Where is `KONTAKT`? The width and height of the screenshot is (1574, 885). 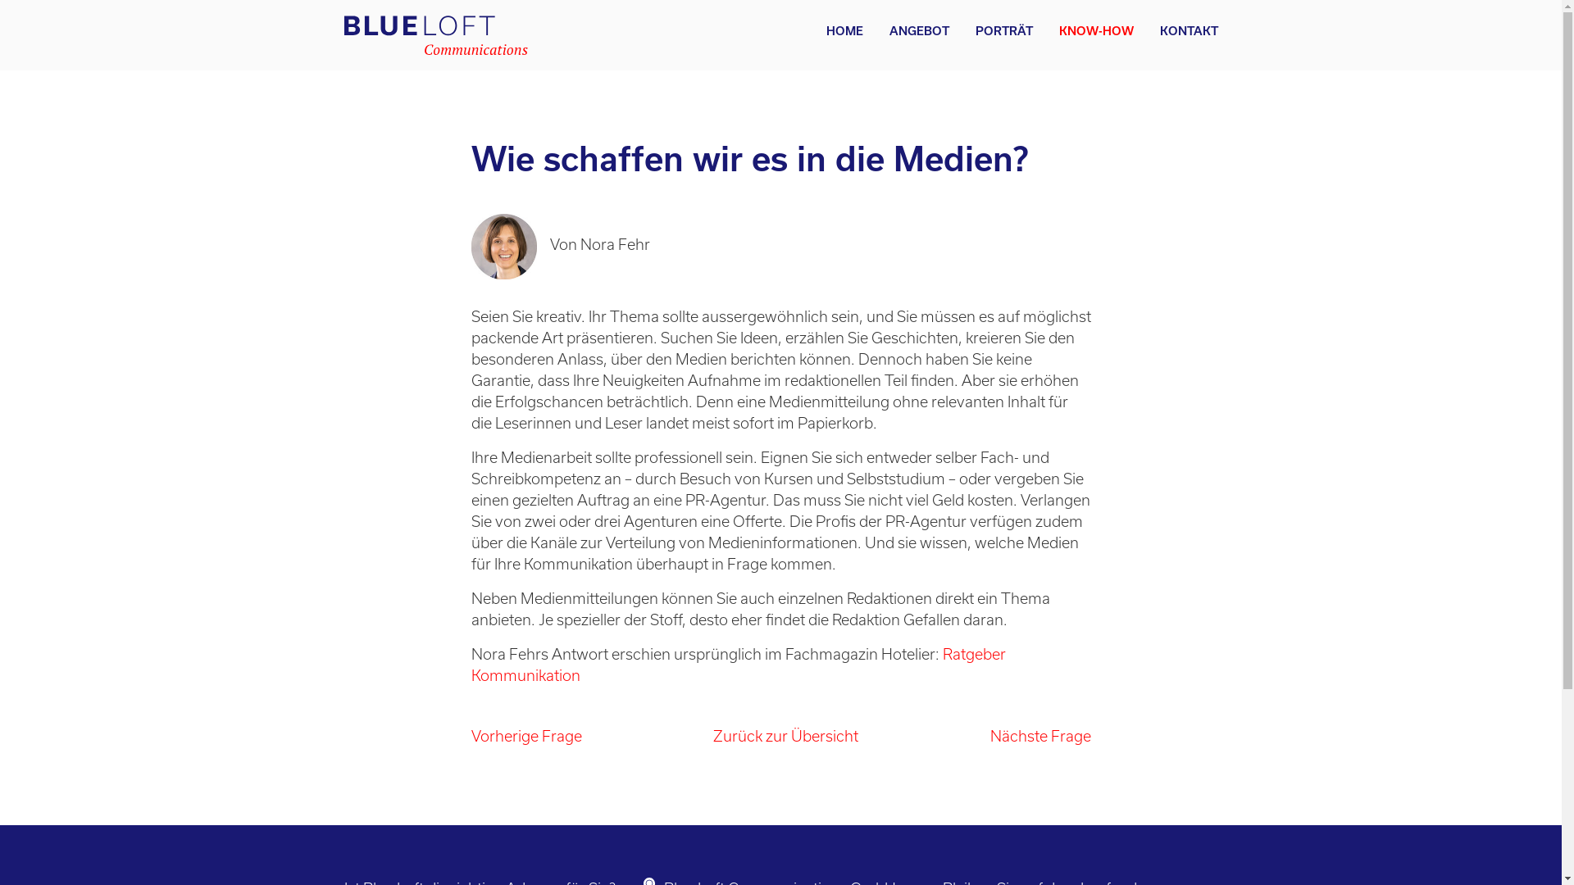 KONTAKT is located at coordinates (1182, 31).